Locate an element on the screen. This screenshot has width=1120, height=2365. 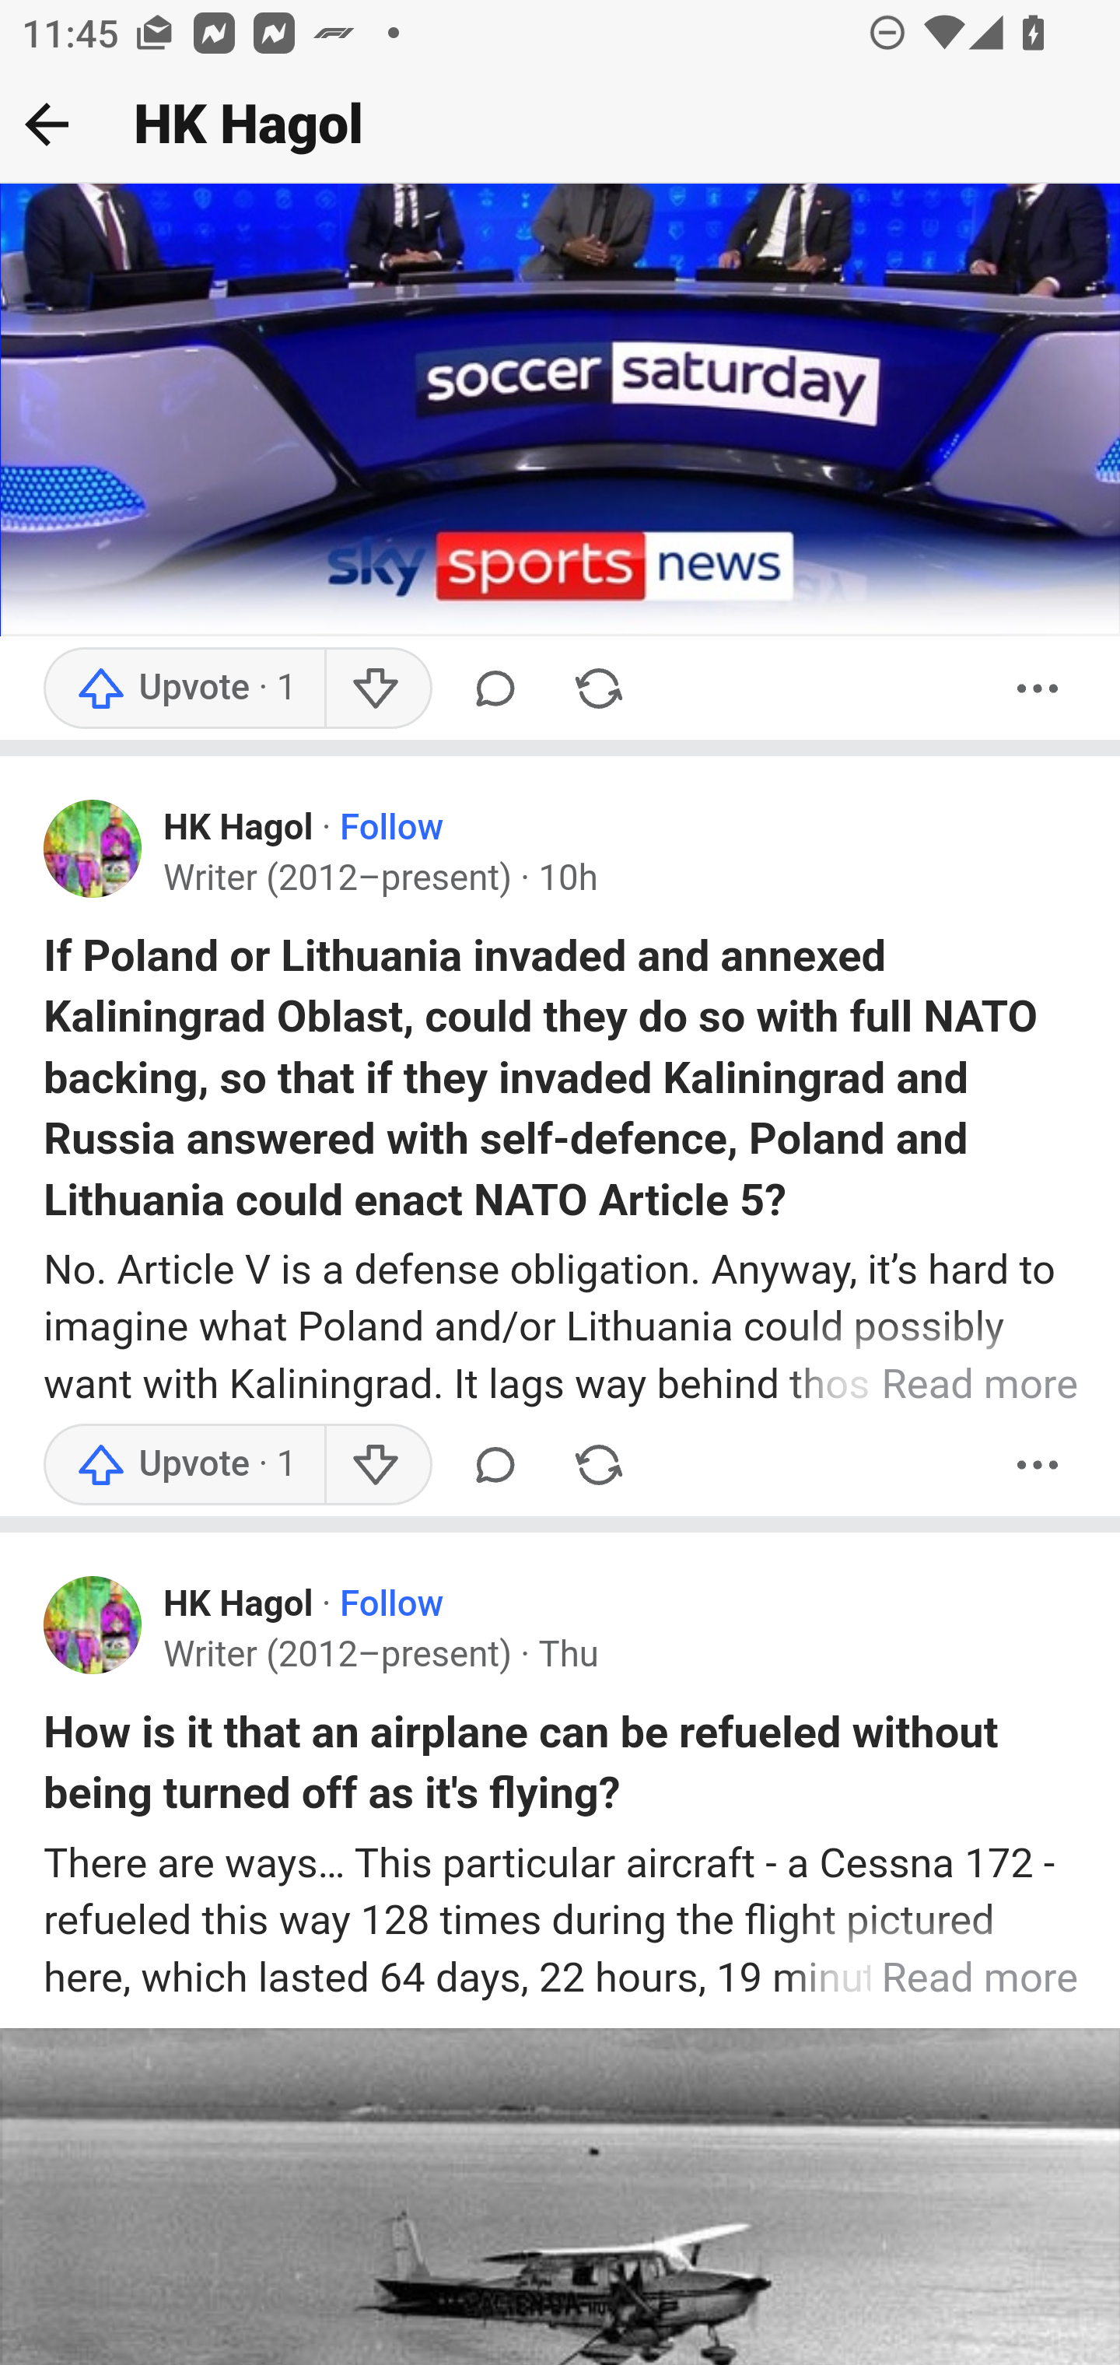
Downvote is located at coordinates (376, 1467).